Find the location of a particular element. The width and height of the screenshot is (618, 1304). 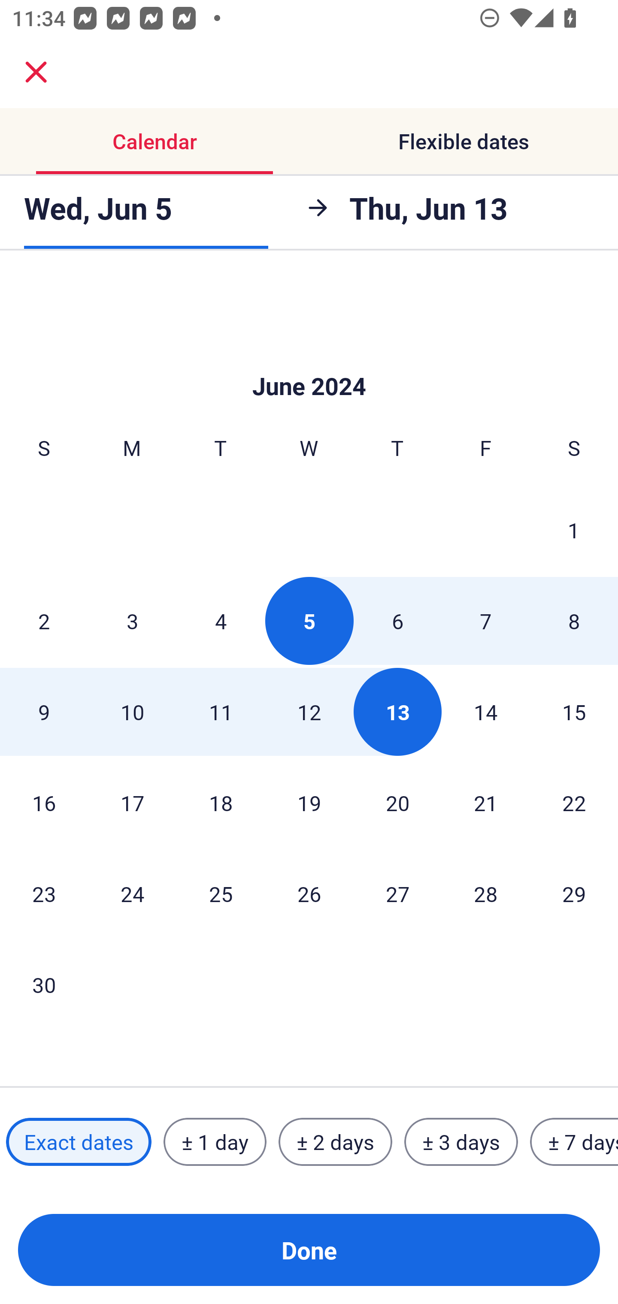

14 Friday, June 14, 2024 is located at coordinates (486, 712).